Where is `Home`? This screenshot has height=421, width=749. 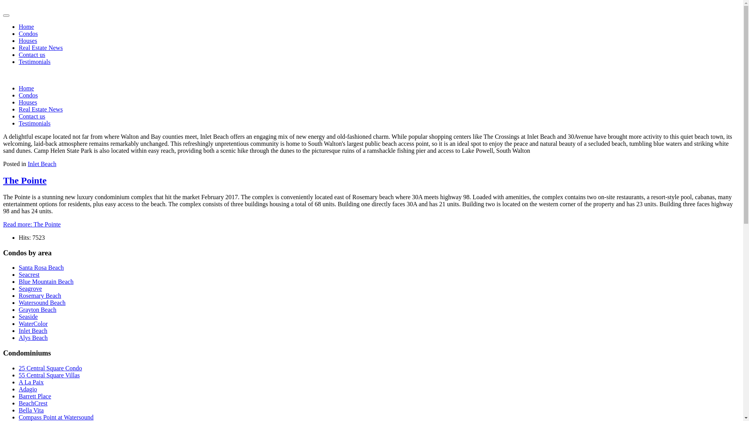
Home is located at coordinates (27, 88).